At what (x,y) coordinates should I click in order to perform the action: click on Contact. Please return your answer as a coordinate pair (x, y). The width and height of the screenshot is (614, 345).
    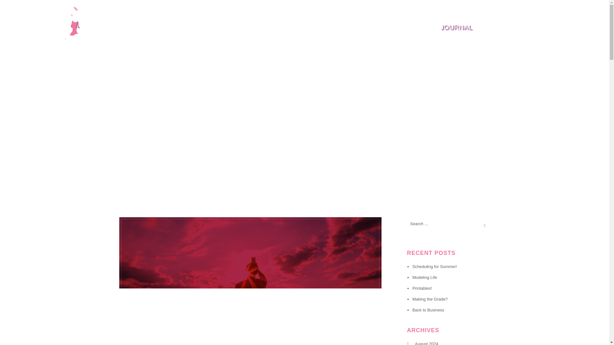
    Looking at the image, I should click on (577, 27).